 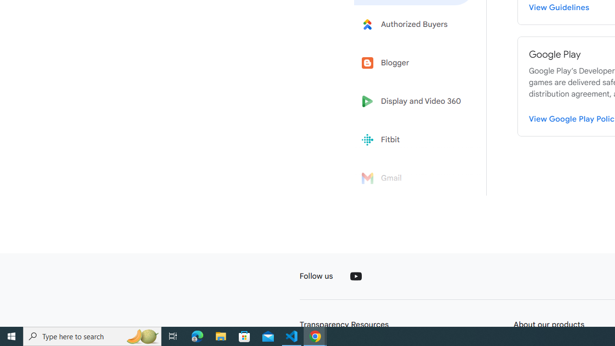 I want to click on YouTube, so click(x=356, y=276).